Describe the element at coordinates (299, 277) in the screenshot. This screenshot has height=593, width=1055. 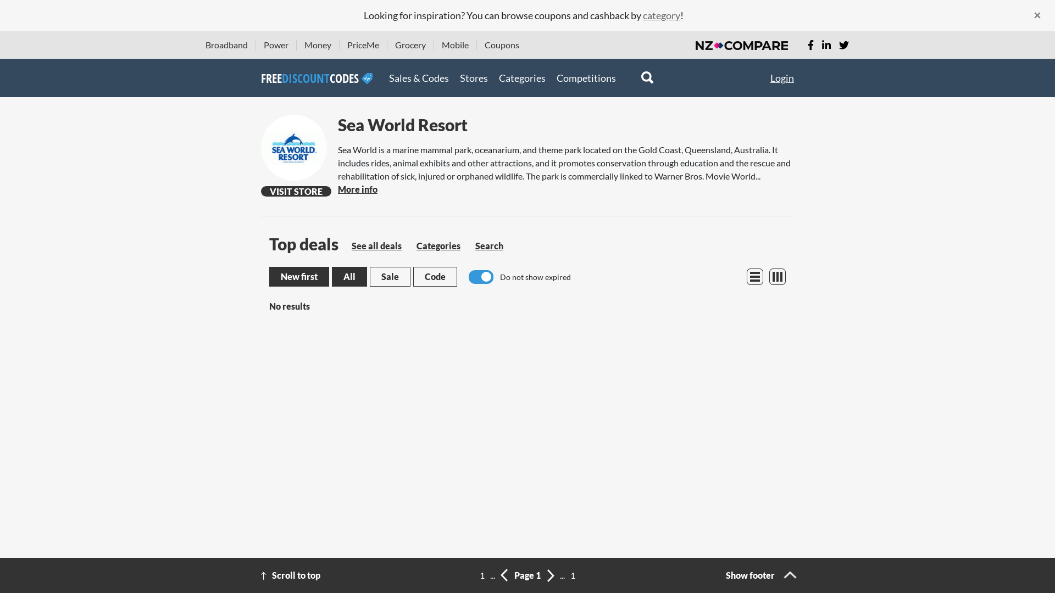
I see `New first` at that location.